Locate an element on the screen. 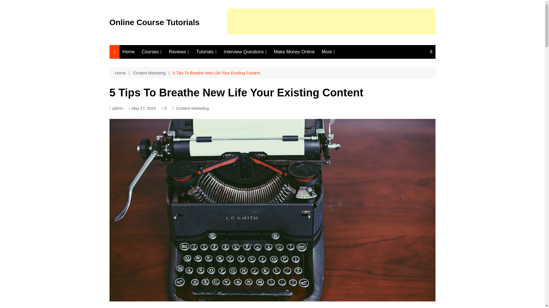  Udacity Full Stack JavaScript Developer Nanodegree Review is located at coordinates (197, 188).